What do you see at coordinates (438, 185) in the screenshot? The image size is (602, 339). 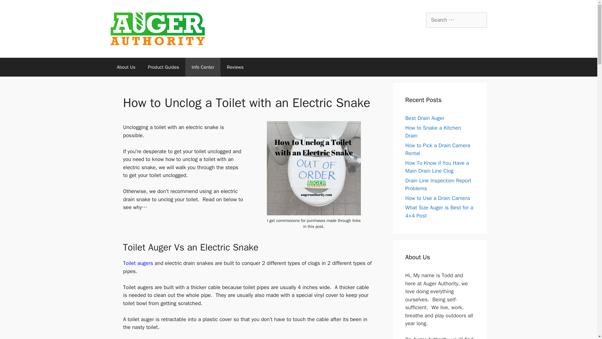 I see `Drain Line Inspection Report Problems` at bounding box center [438, 185].